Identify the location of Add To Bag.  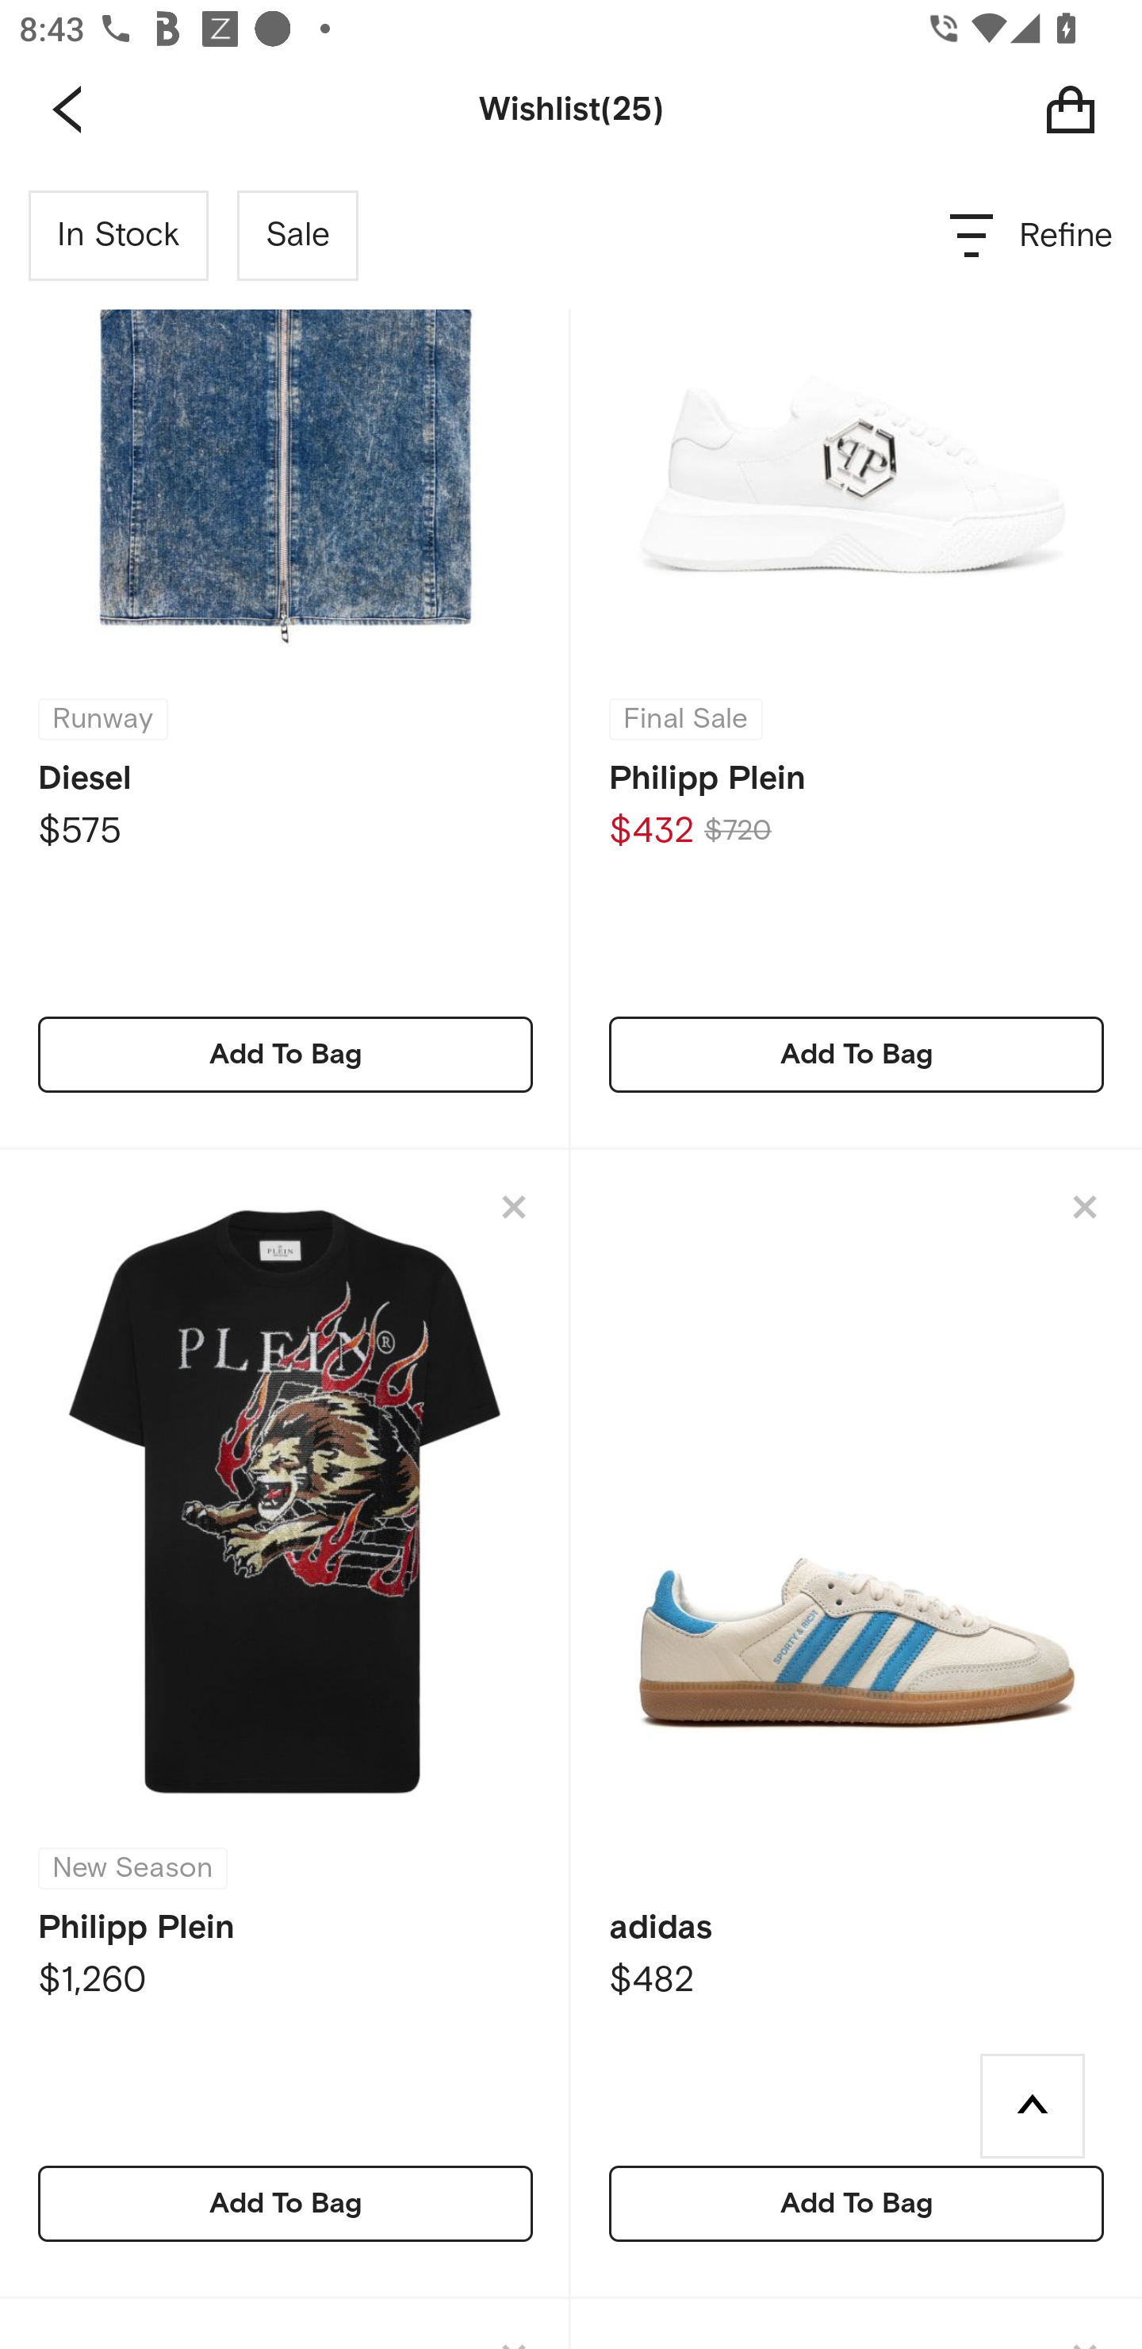
(856, 1055).